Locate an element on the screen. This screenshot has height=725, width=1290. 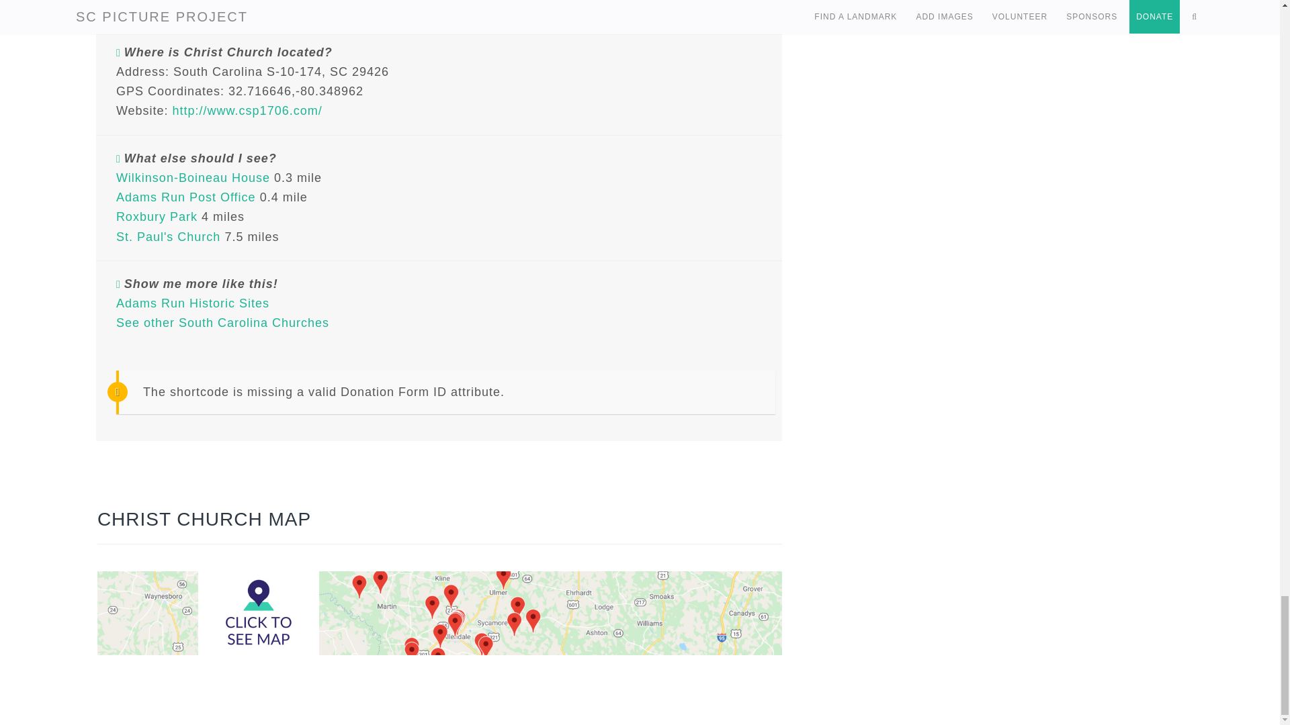
Roxbury Park is located at coordinates (156, 216).